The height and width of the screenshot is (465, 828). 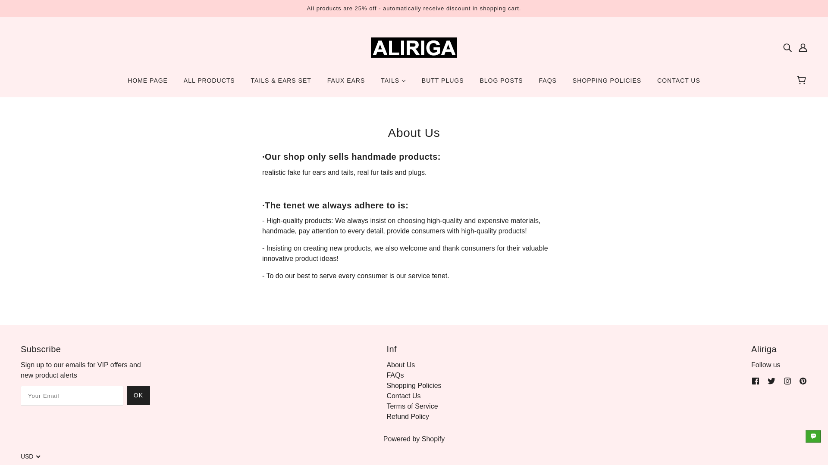 I want to click on FAQs, so click(x=395, y=375).